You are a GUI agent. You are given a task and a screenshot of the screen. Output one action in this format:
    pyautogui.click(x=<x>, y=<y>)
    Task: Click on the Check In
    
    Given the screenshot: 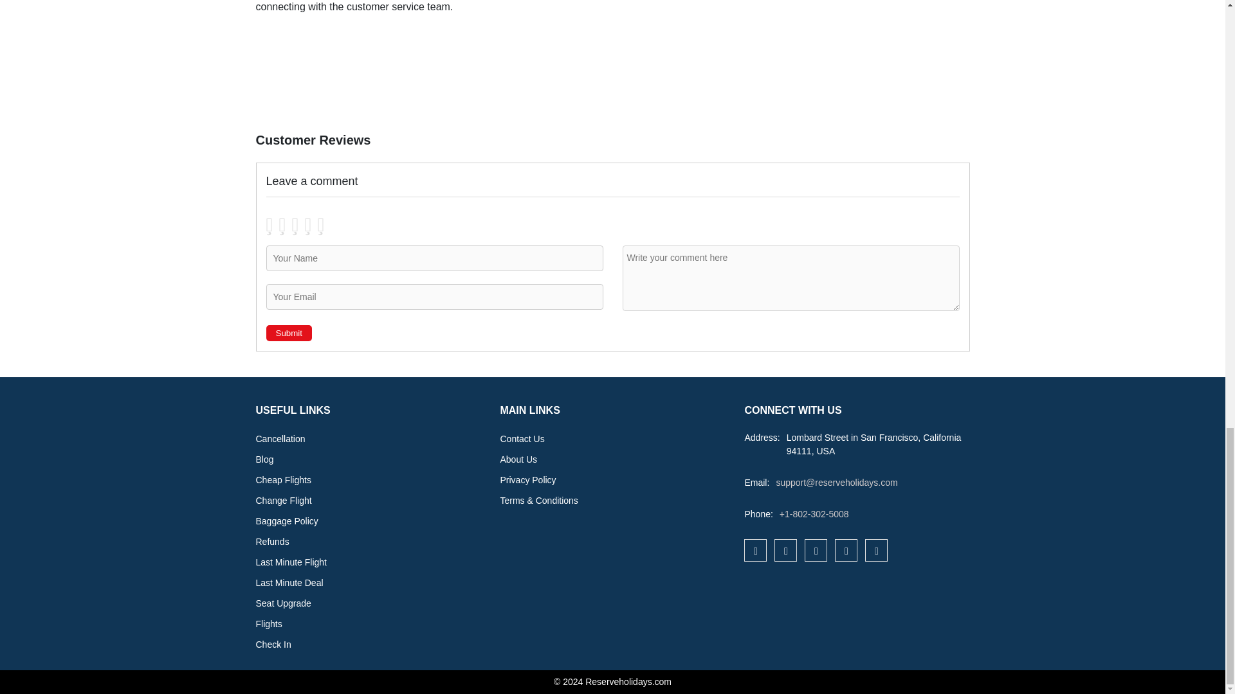 What is the action you would take?
    pyautogui.click(x=273, y=644)
    